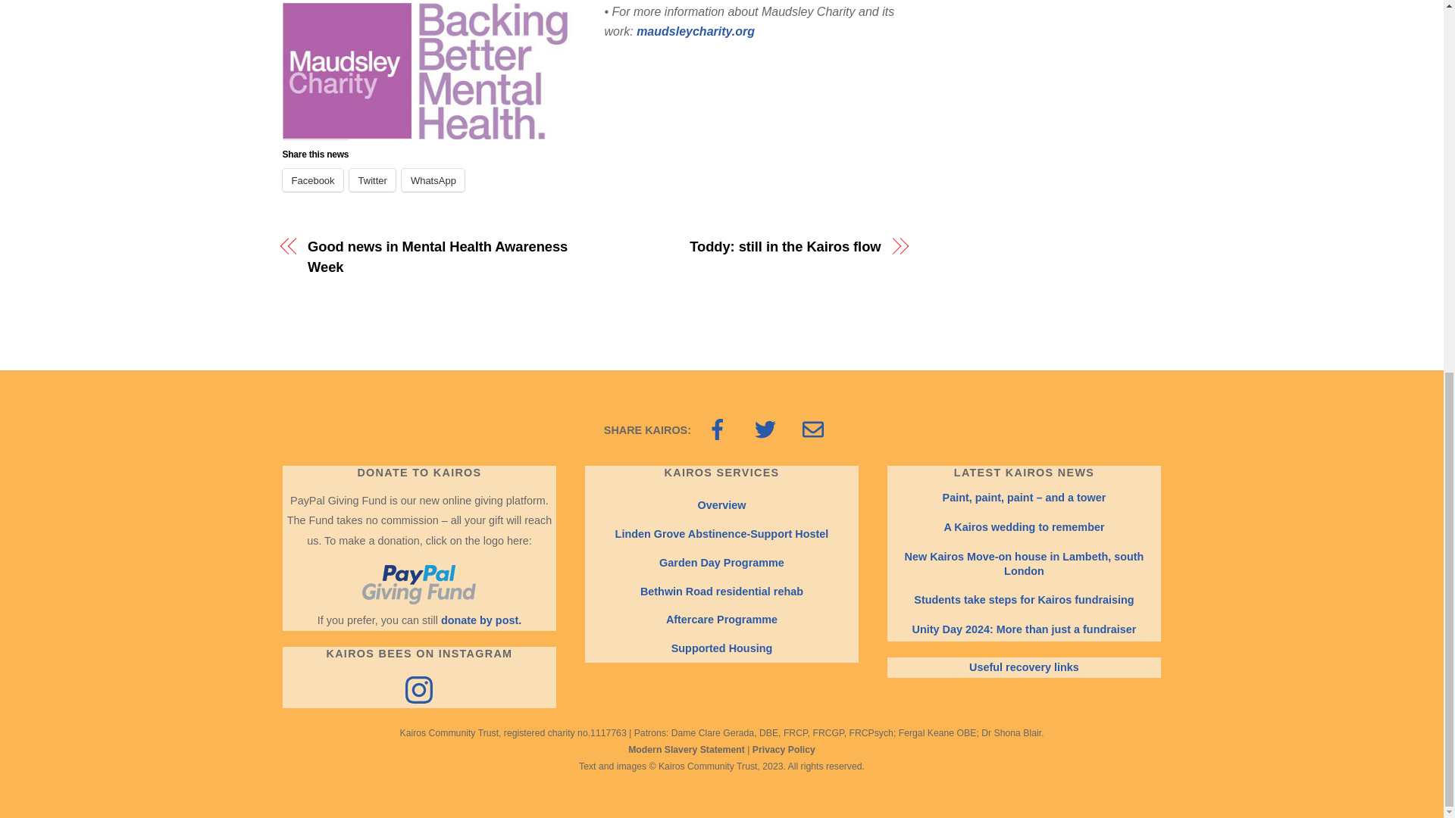 Image resolution: width=1455 pixels, height=818 pixels. What do you see at coordinates (419, 689) in the screenshot?
I see `Instagram` at bounding box center [419, 689].